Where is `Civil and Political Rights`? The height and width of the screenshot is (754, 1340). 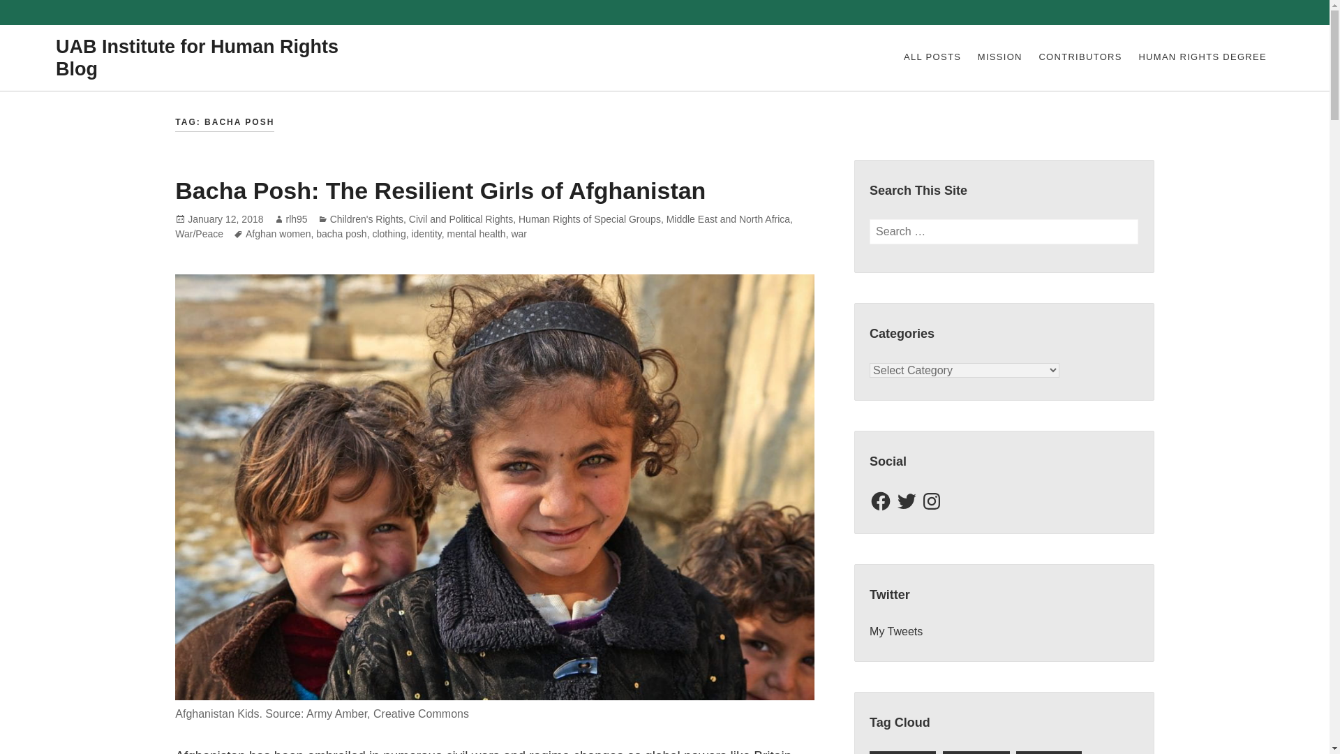 Civil and Political Rights is located at coordinates (461, 219).